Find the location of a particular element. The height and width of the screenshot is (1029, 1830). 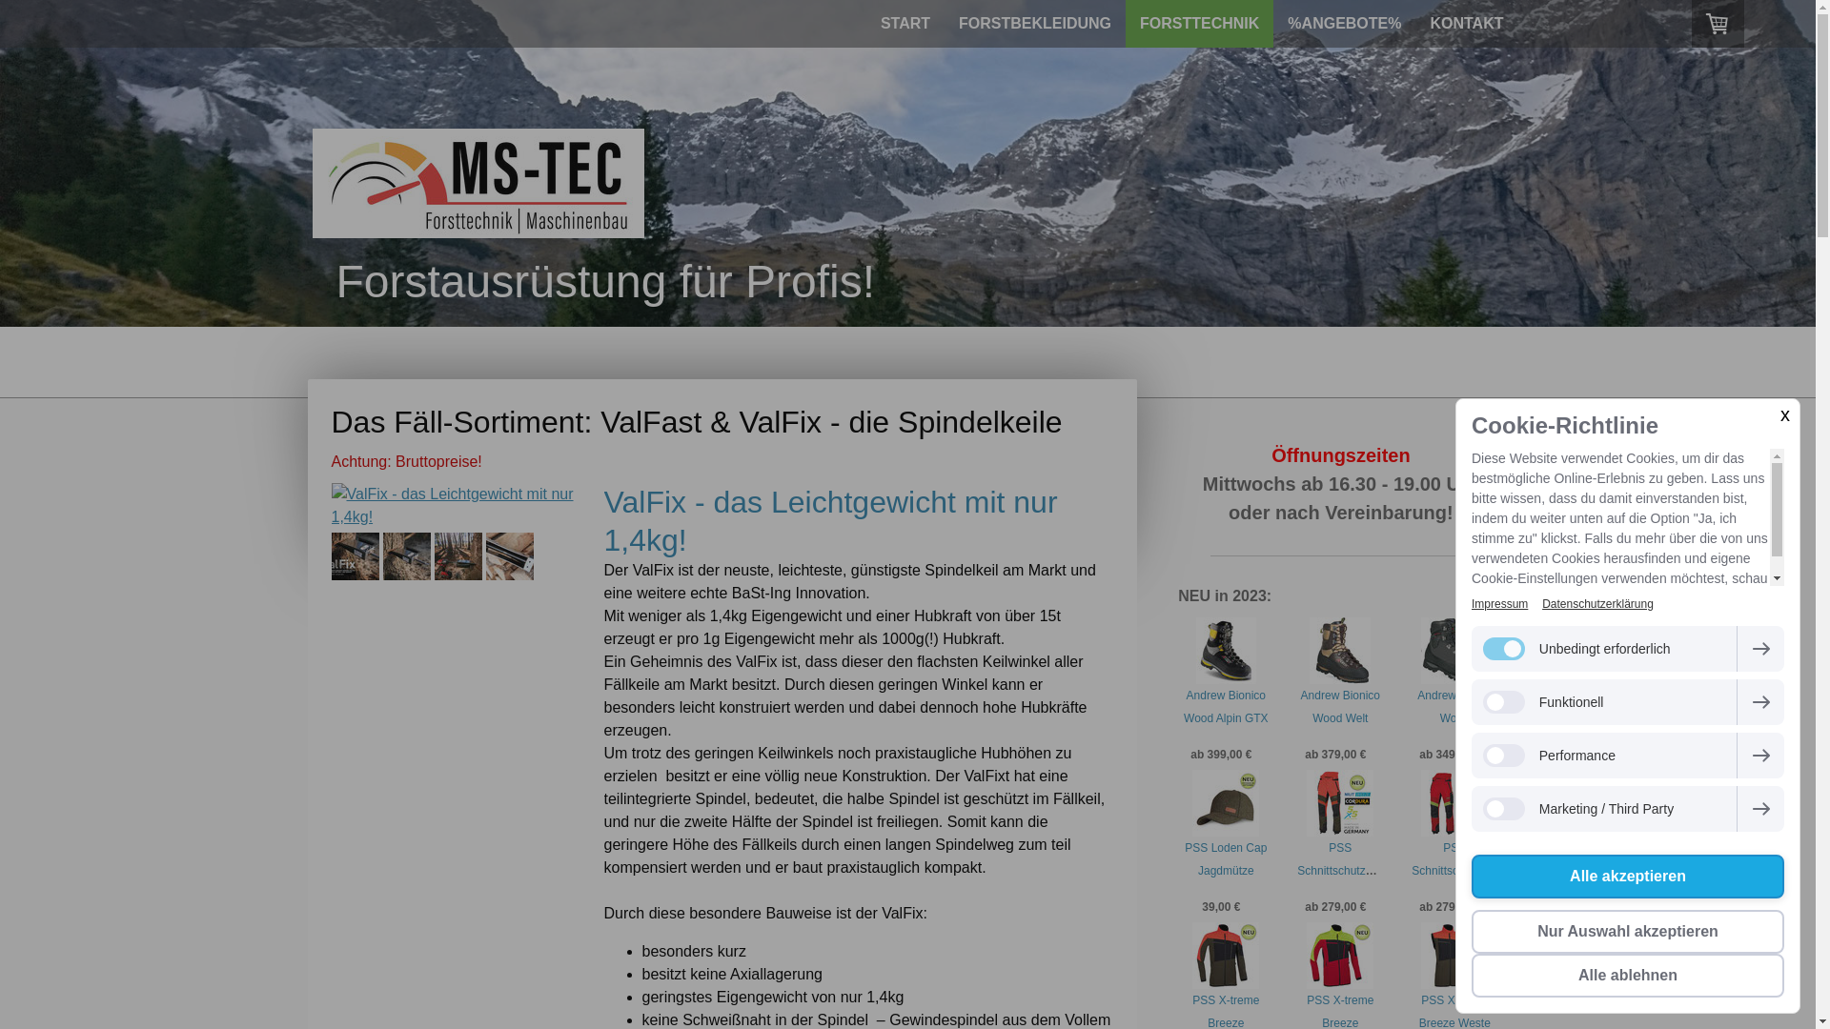

Nur Auswahl akzeptieren is located at coordinates (1628, 932).